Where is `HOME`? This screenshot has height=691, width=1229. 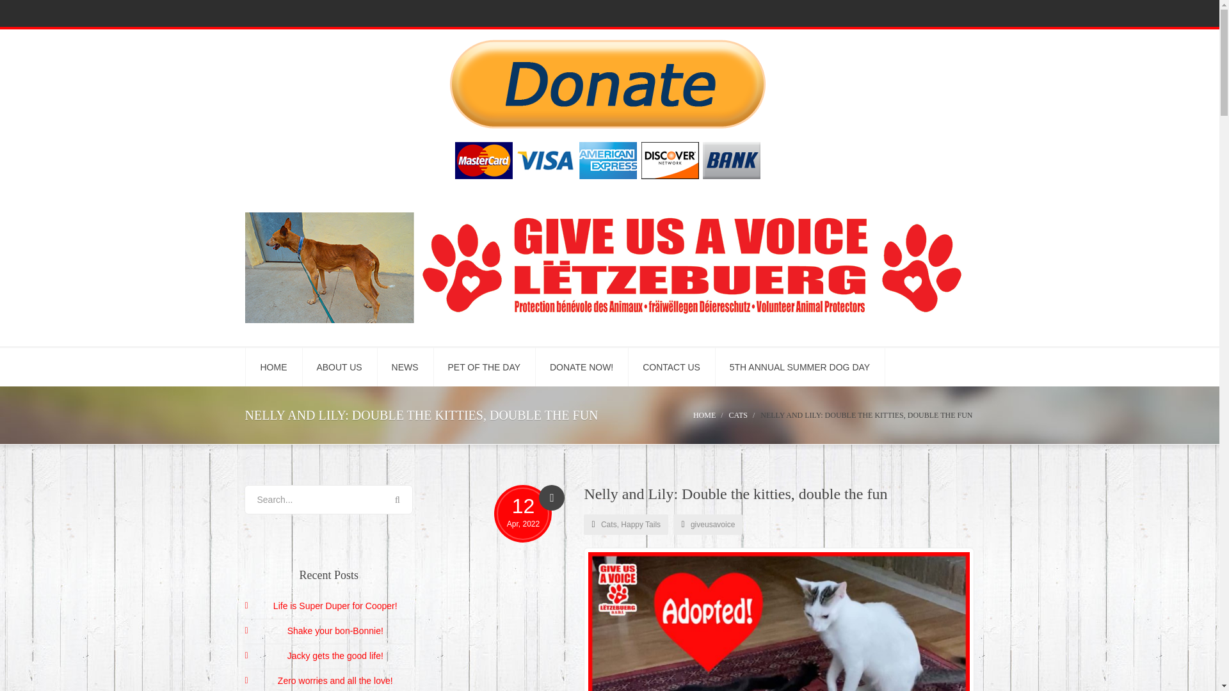
HOME is located at coordinates (273, 367).